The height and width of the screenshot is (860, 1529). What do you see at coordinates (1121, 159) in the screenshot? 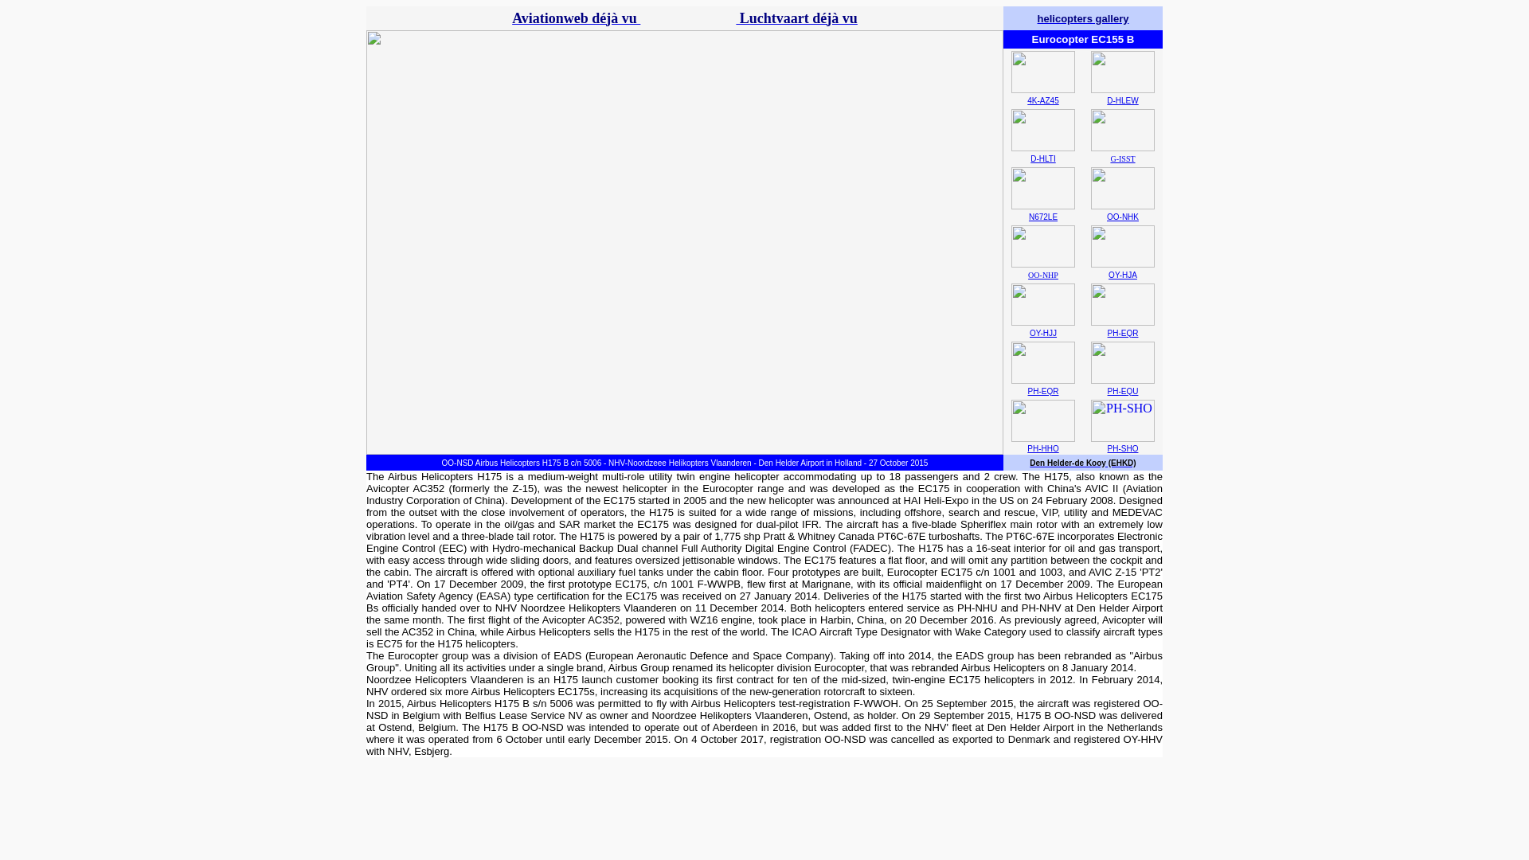
I see `G-ISST` at bounding box center [1121, 159].